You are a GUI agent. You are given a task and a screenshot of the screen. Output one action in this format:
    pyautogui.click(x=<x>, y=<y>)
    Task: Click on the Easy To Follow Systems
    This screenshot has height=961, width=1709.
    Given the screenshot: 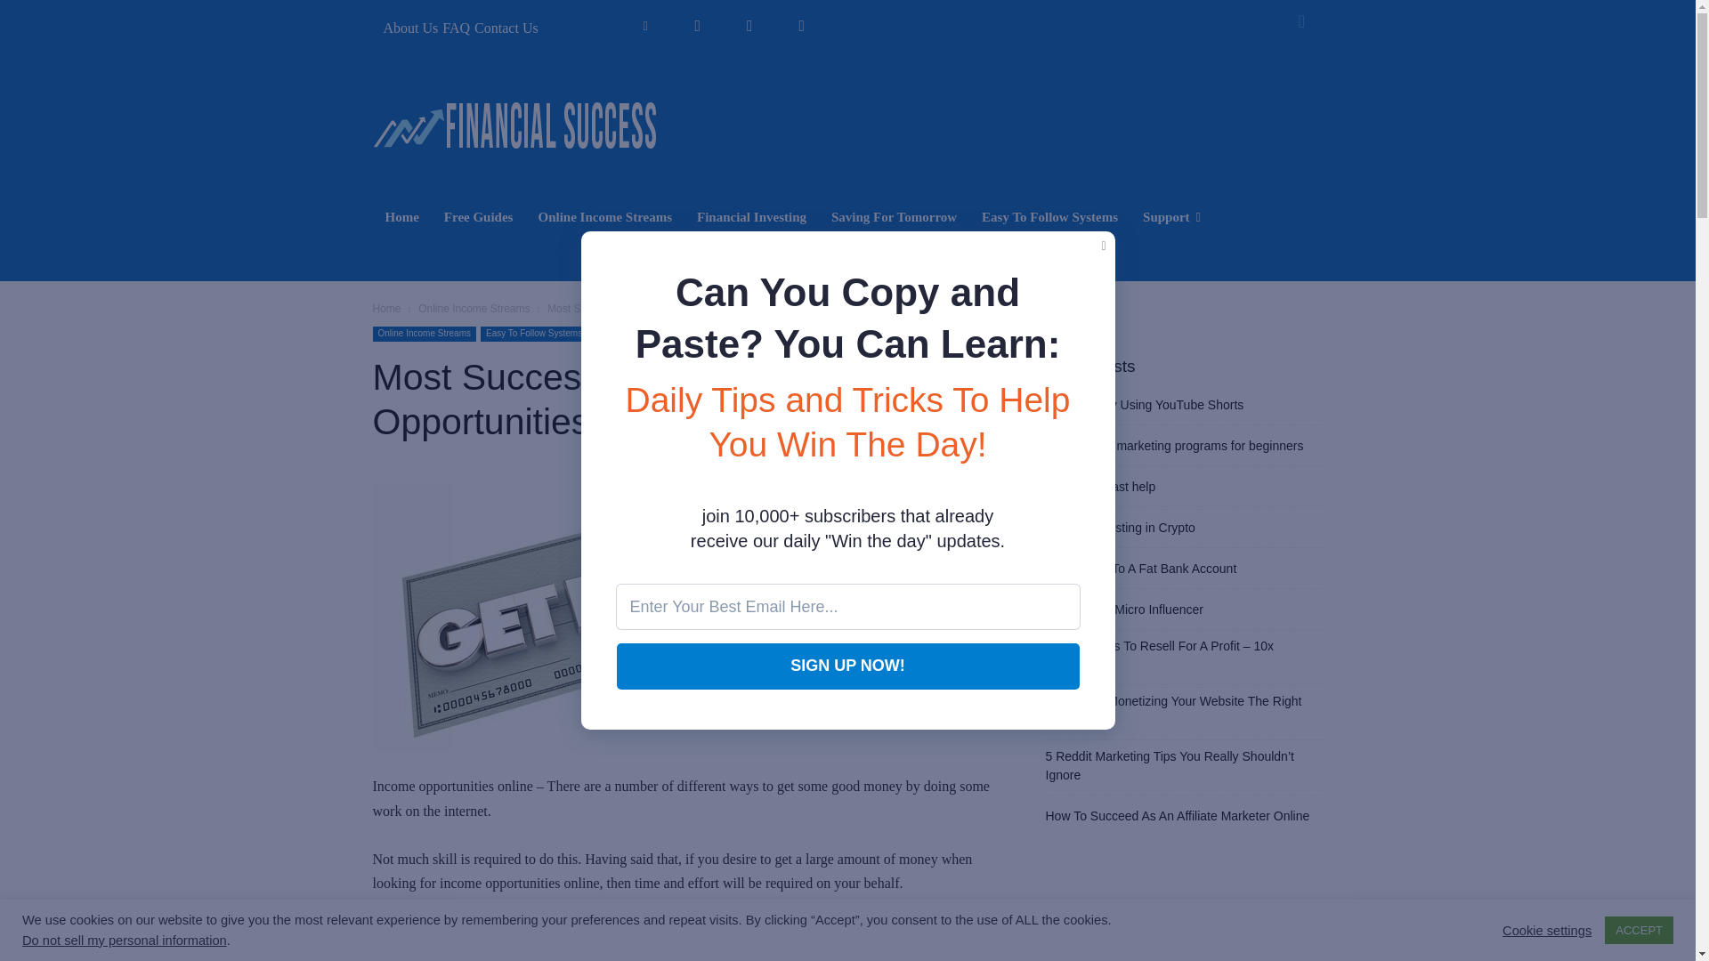 What is the action you would take?
    pyautogui.click(x=1049, y=217)
    